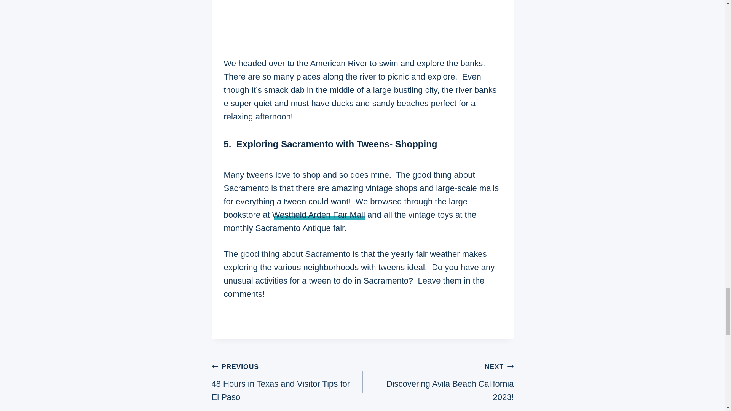 This screenshot has width=731, height=411. What do you see at coordinates (318, 215) in the screenshot?
I see `Westfield Arden Fair Mall` at bounding box center [318, 215].